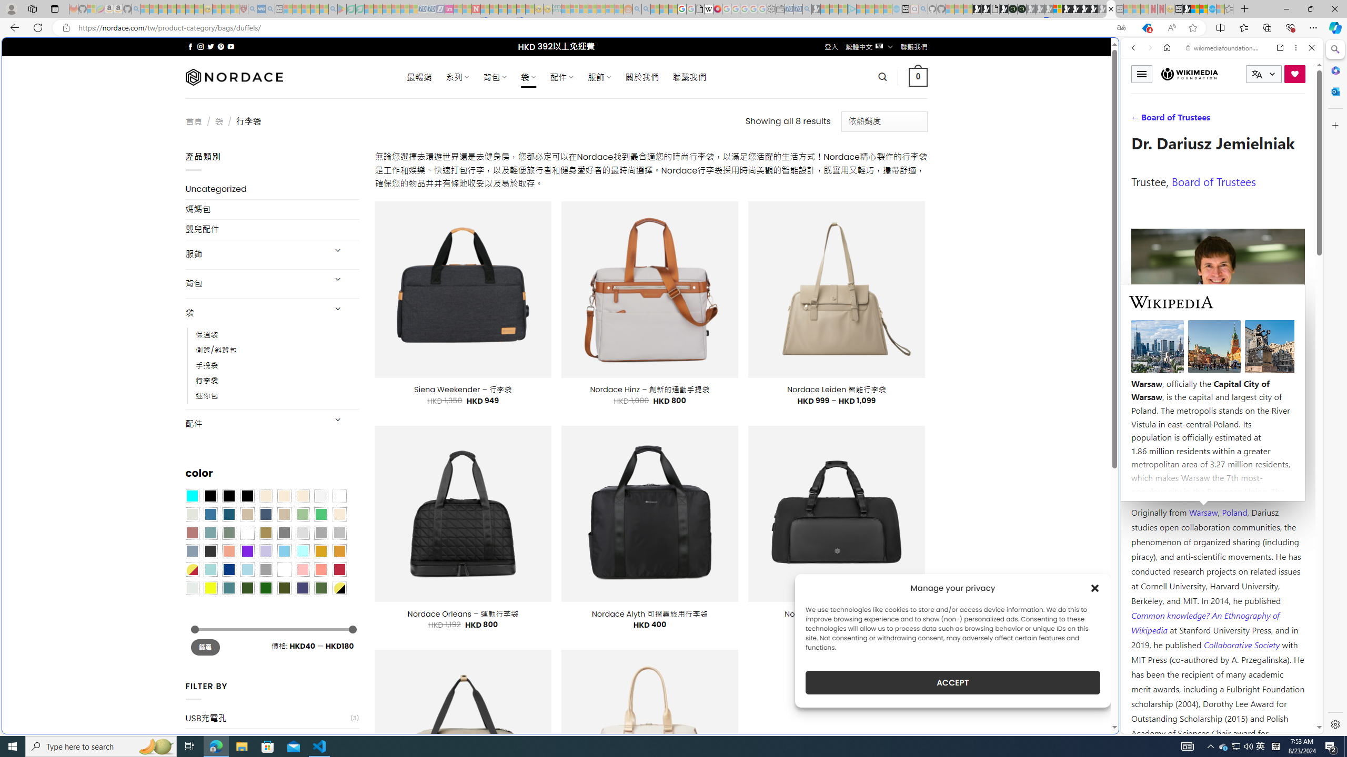  What do you see at coordinates (269, 9) in the screenshot?
I see `utah sues federal government - Search - Sleeping` at bounding box center [269, 9].